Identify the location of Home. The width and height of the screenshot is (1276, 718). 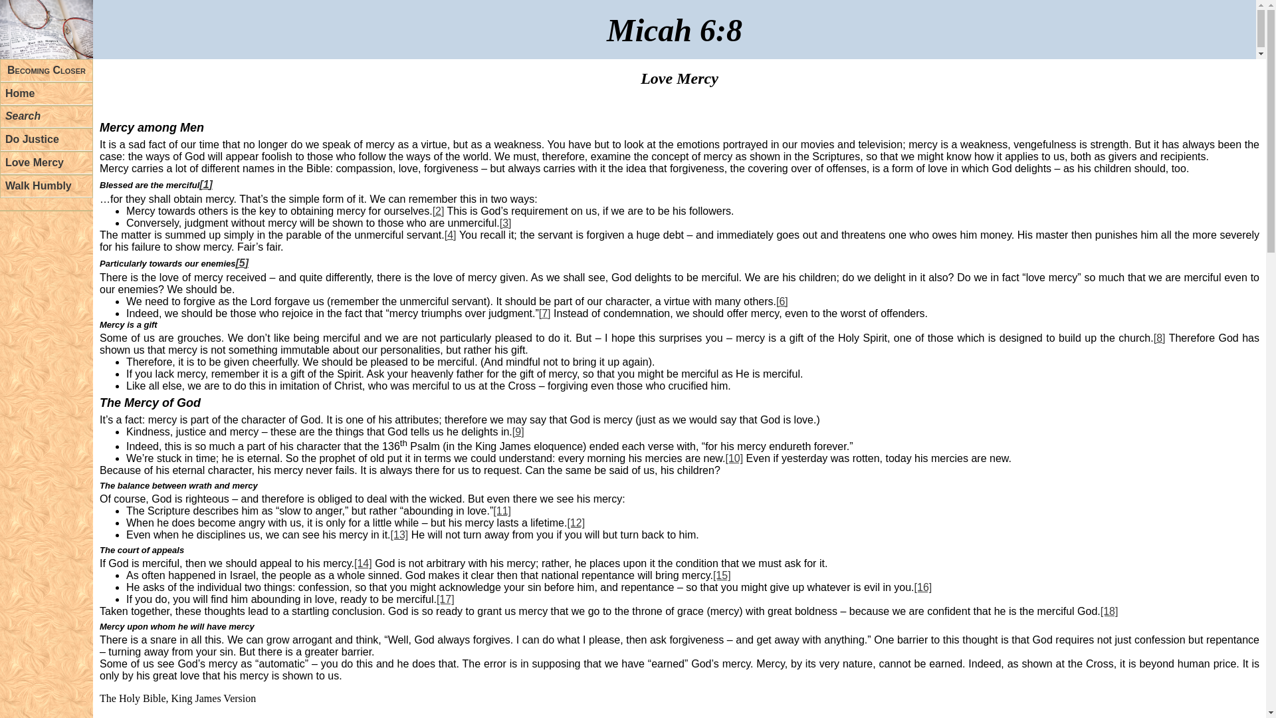
(47, 94).